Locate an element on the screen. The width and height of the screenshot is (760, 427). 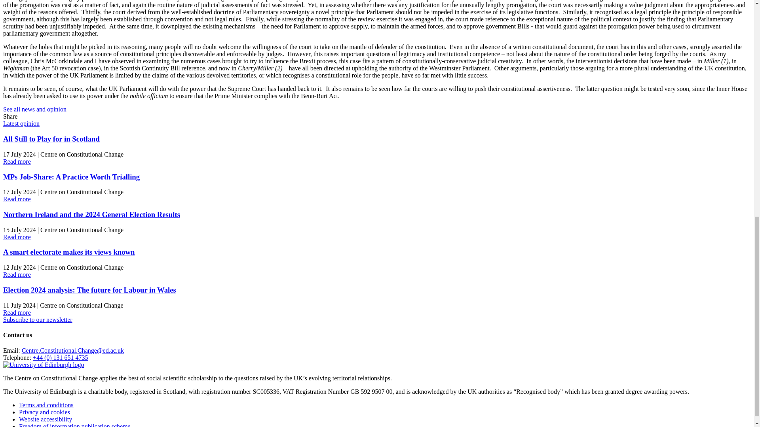
Read more is located at coordinates (17, 237).